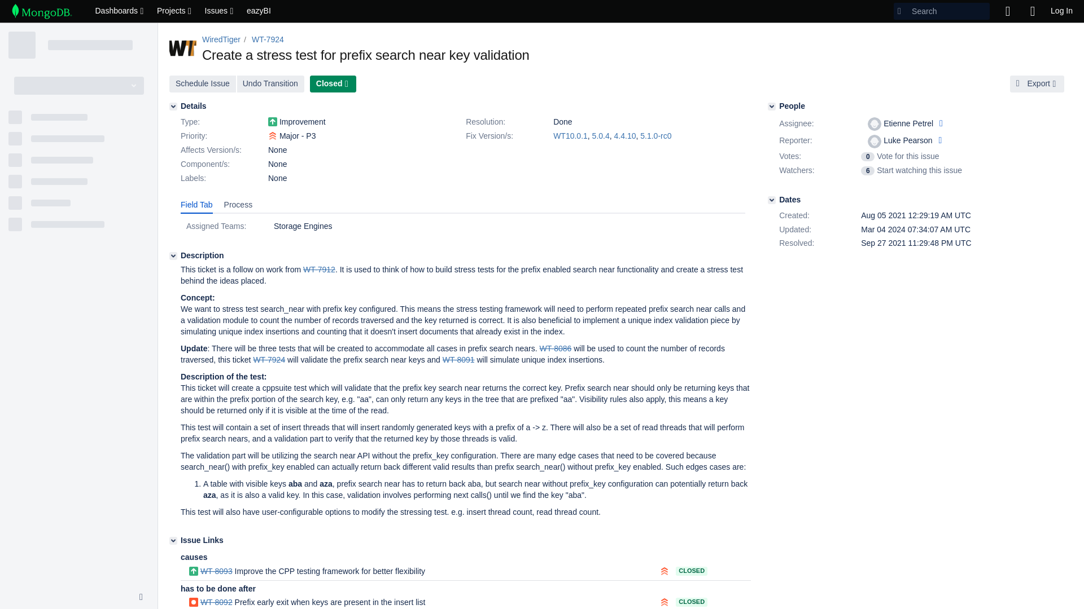  What do you see at coordinates (269, 359) in the screenshot?
I see `Create a stress test for prefix search near key validation` at bounding box center [269, 359].